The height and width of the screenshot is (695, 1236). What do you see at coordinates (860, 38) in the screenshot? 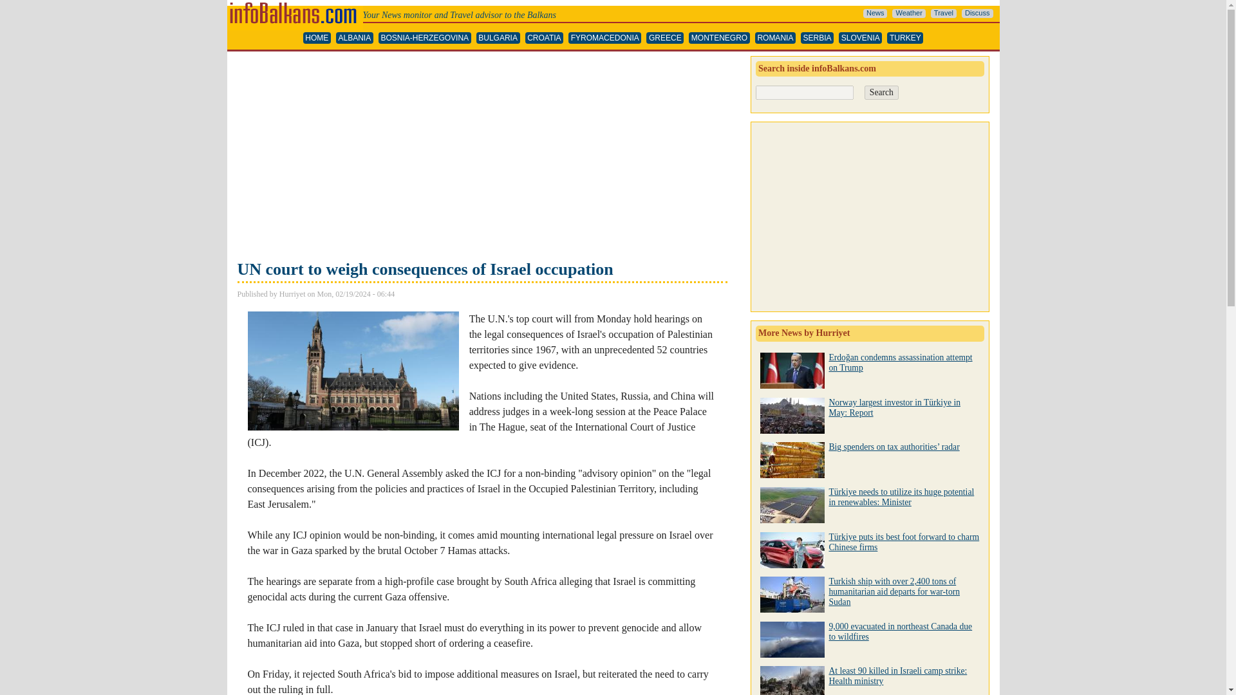
I see `SLOVENIA` at bounding box center [860, 38].